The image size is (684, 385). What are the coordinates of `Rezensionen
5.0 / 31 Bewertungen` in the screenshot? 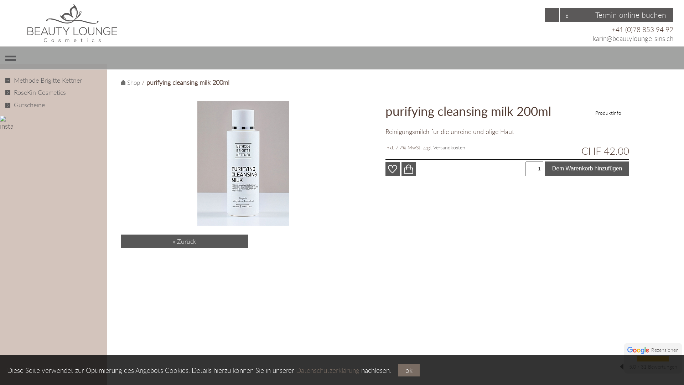 It's located at (653, 358).